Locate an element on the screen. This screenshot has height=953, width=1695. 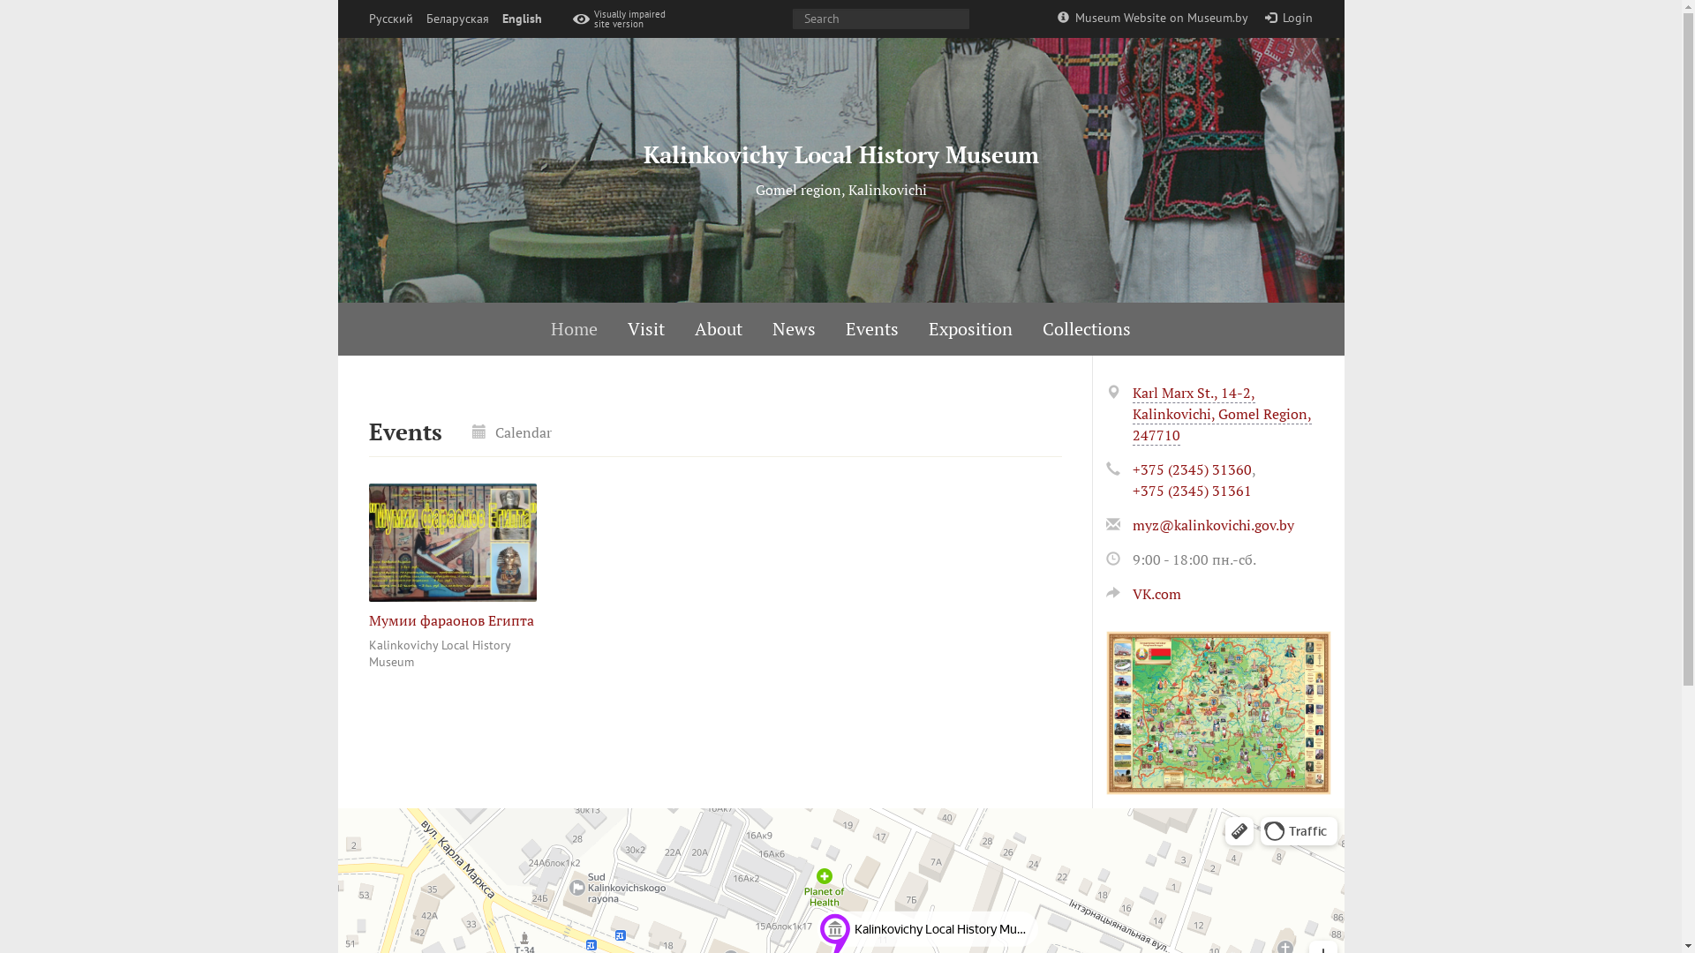
Enter the terms you wish to search for. is located at coordinates (881, 19).